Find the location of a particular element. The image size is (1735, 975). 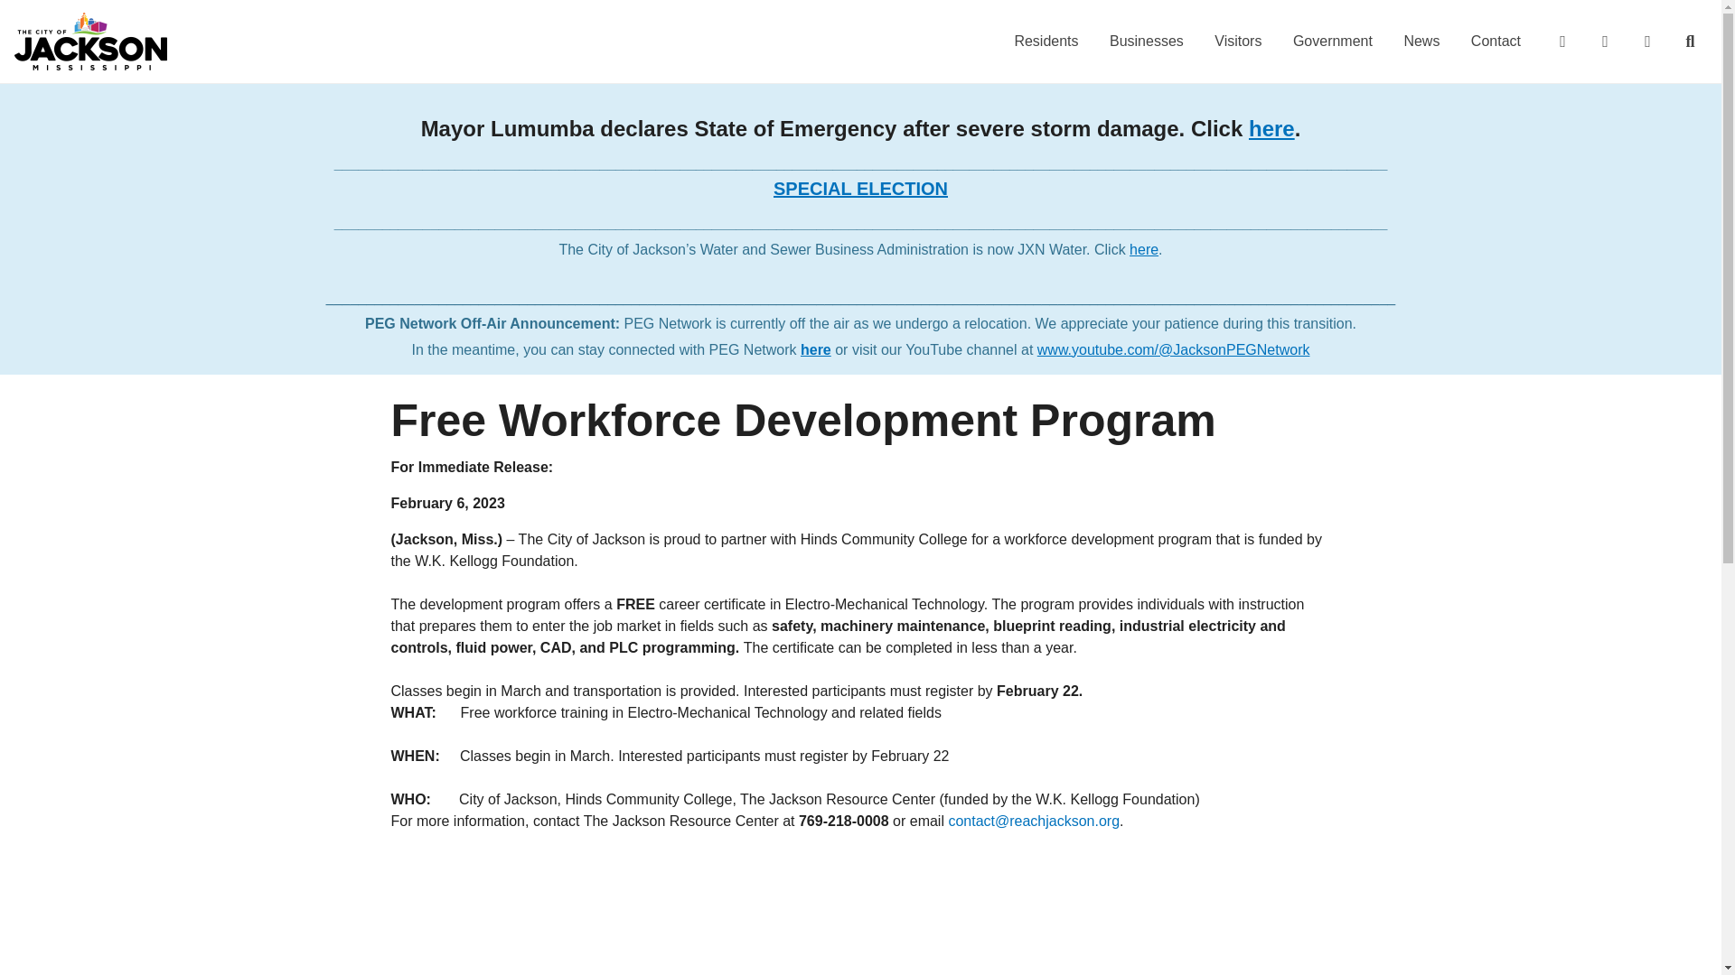

Report Issue is located at coordinates (1646, 42).